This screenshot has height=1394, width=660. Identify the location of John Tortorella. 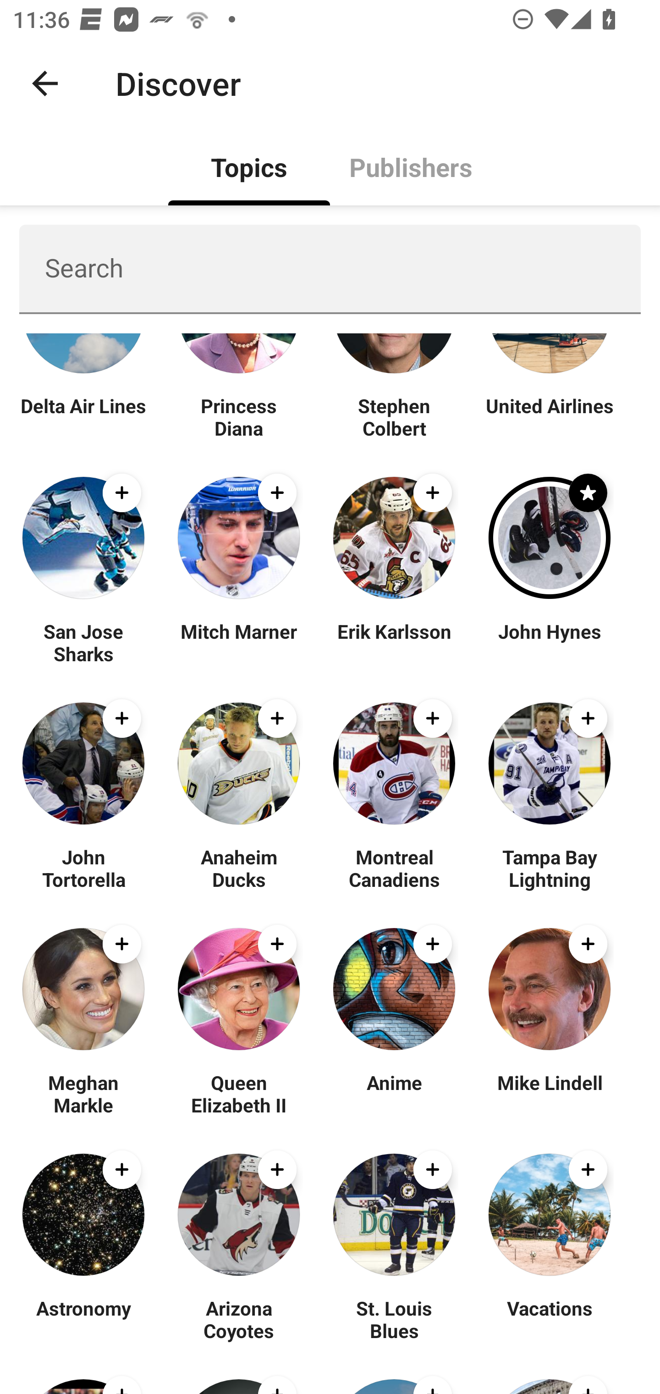
(83, 868).